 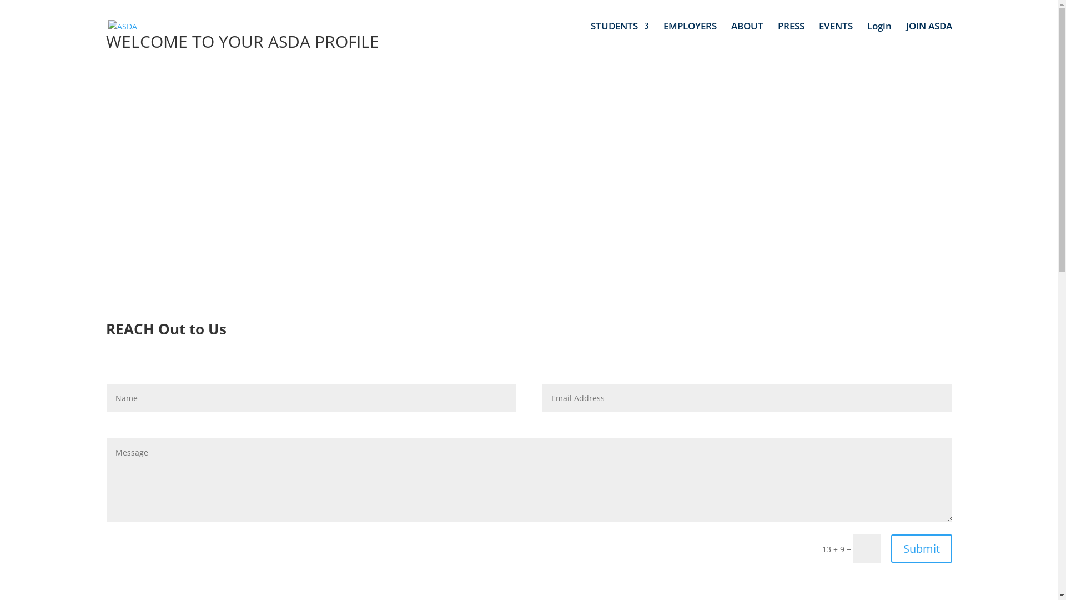 I want to click on EMPLOYERS, so click(x=690, y=37).